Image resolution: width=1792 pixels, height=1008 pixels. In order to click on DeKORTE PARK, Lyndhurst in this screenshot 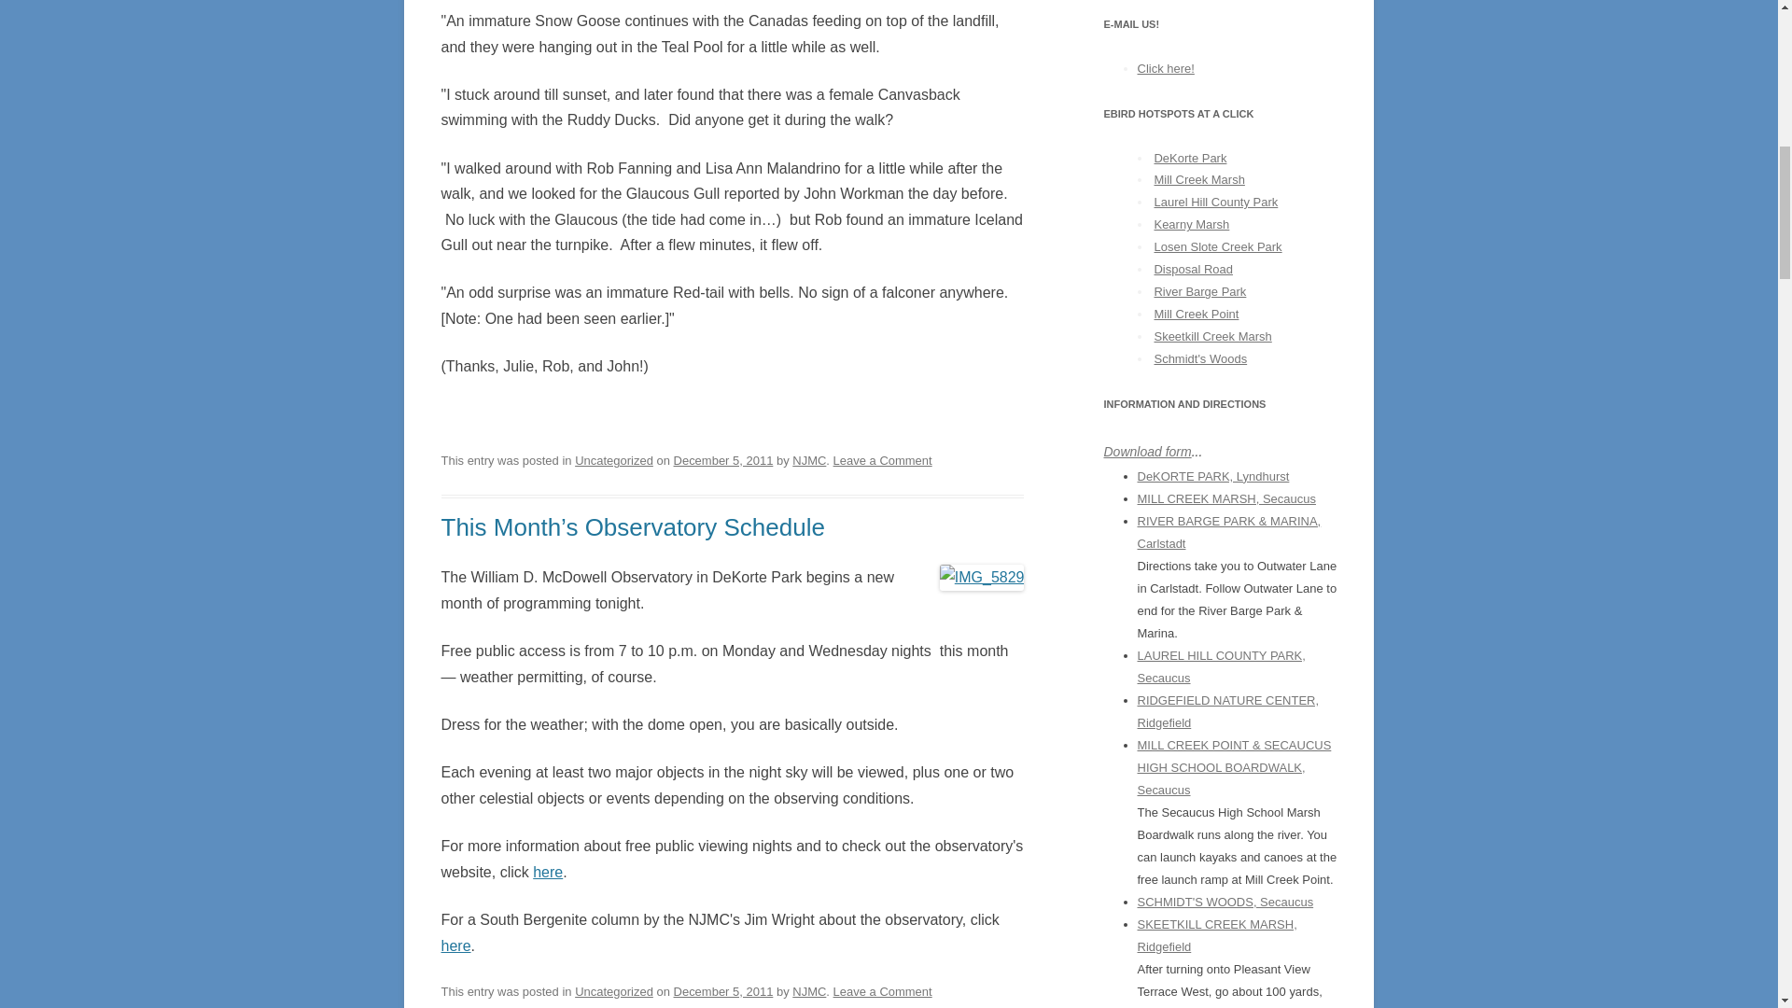, I will do `click(1211, 476)`.